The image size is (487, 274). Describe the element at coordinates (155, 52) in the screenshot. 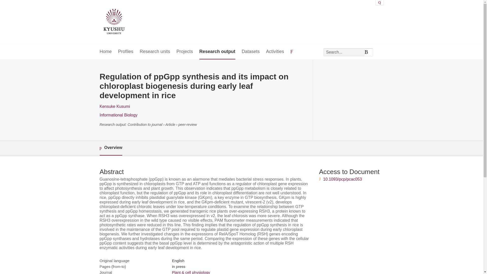

I see `Research units` at that location.